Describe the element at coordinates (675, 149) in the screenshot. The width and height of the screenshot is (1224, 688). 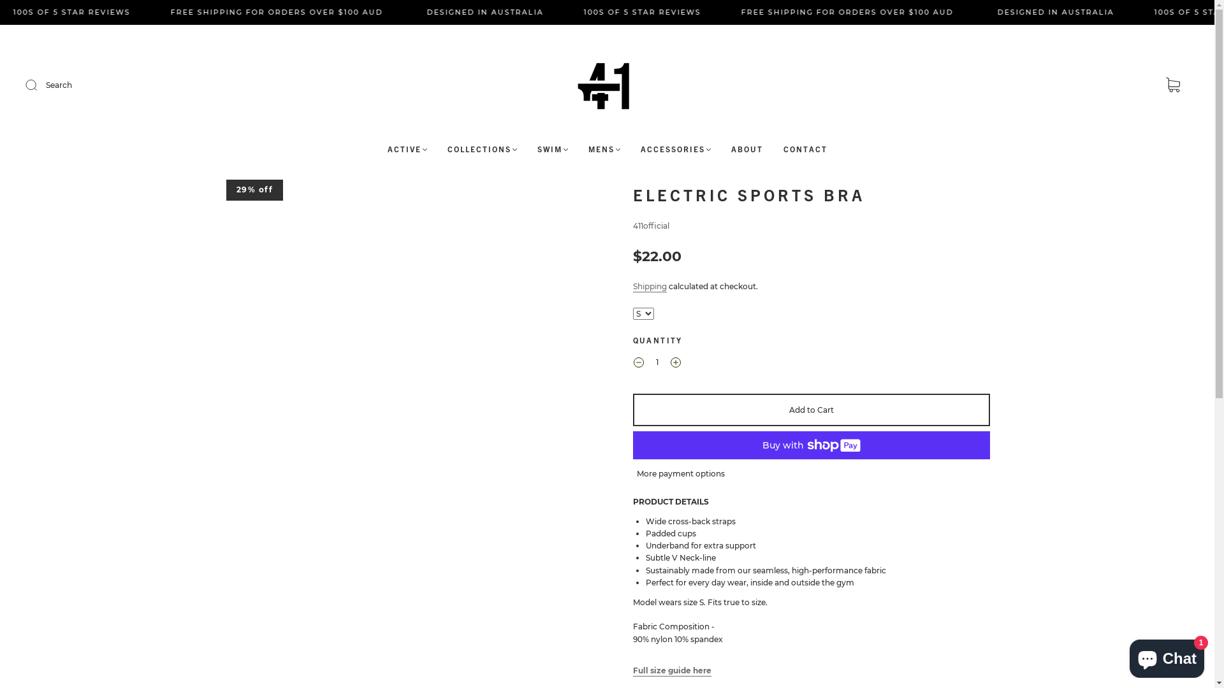
I see `ACCESSORIES` at that location.